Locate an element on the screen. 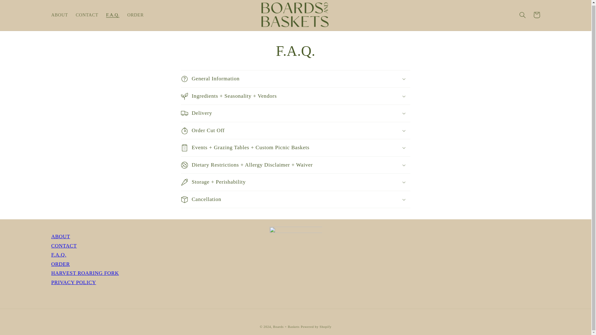 Image resolution: width=596 pixels, height=335 pixels. CONTACT is located at coordinates (64, 246).